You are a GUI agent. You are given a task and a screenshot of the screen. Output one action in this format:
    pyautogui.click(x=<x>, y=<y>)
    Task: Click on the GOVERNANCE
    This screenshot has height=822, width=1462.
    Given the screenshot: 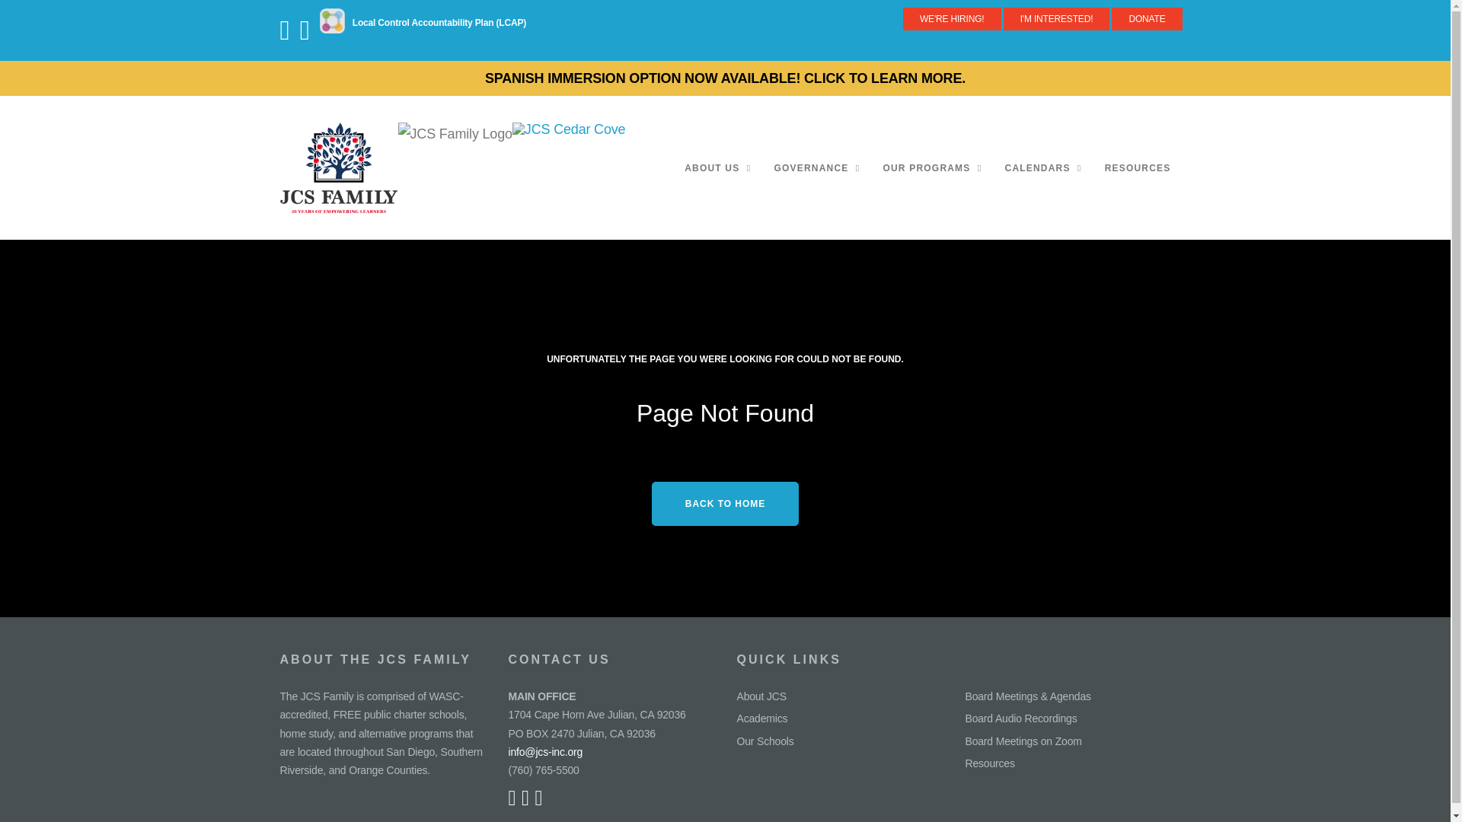 What is the action you would take?
    pyautogui.click(x=816, y=167)
    